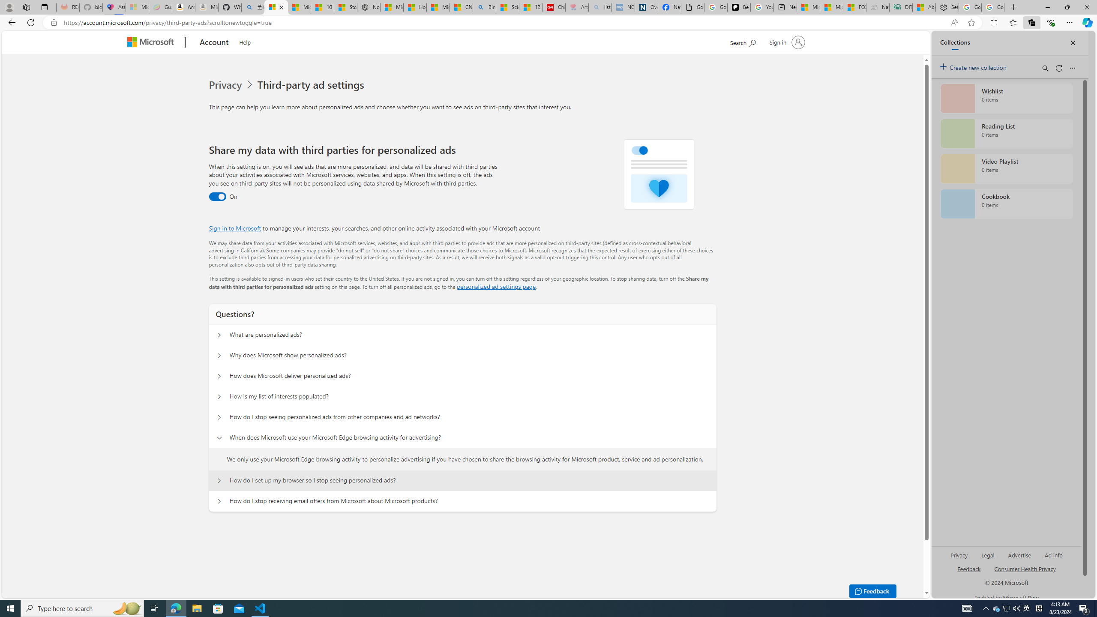 This screenshot has height=617, width=1097. Describe the element at coordinates (219, 376) in the screenshot. I see `Questions? How does Microsoft deliver personalized ads?` at that location.